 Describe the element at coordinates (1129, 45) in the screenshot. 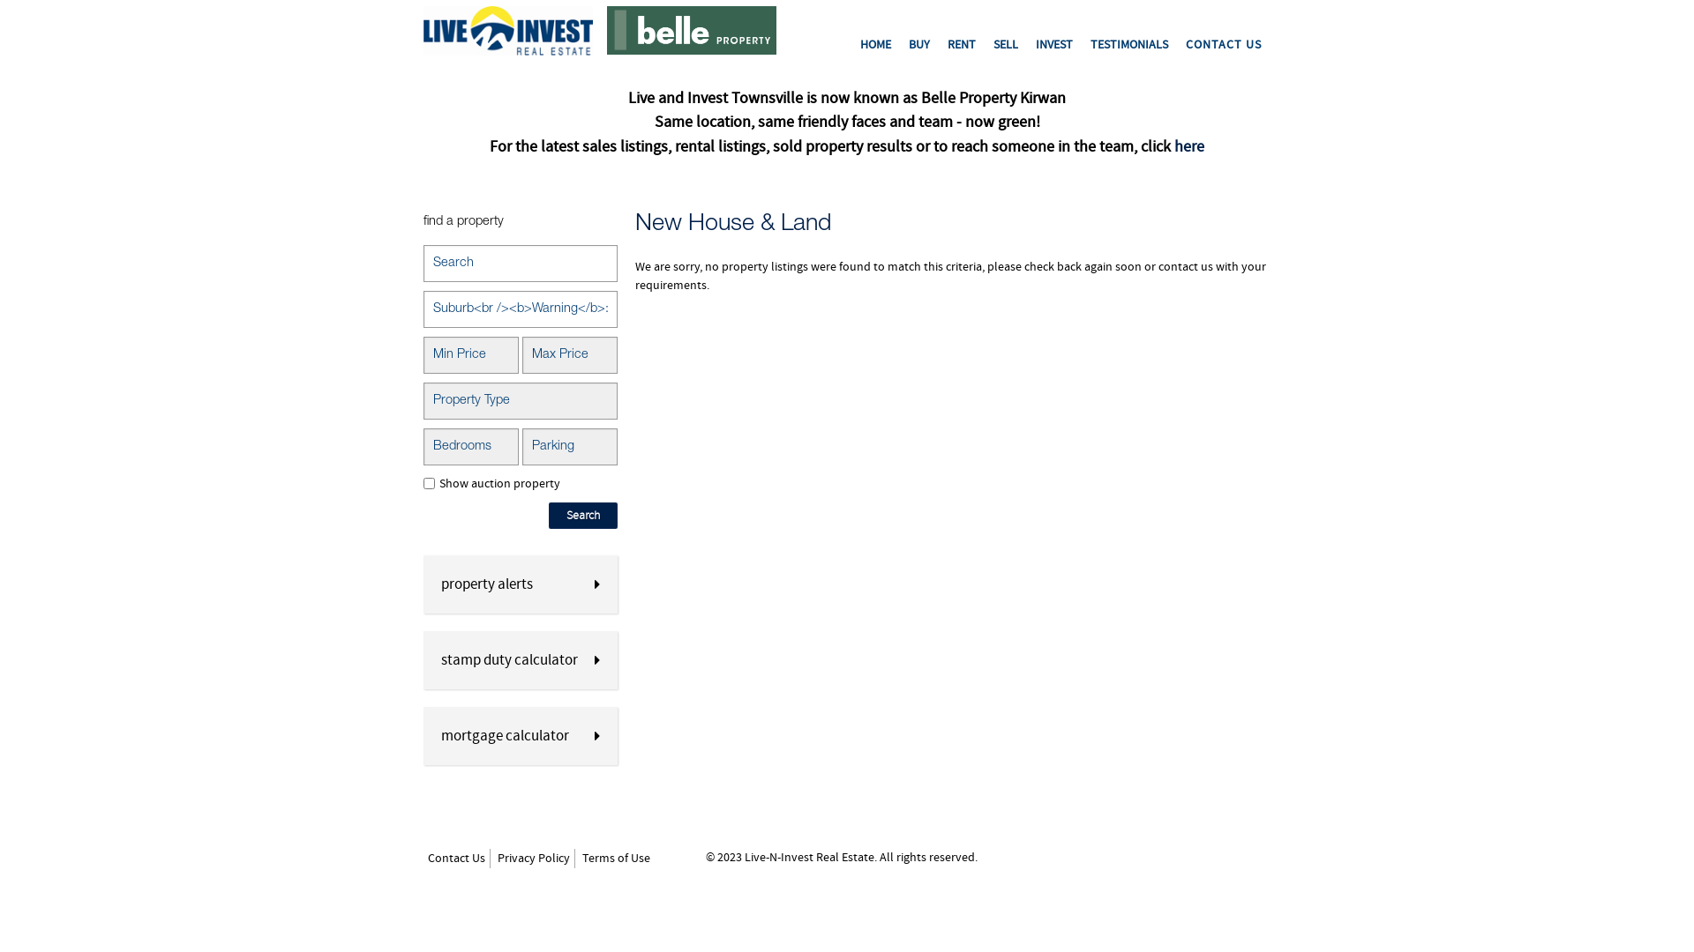

I see `TESTIMONIALS` at that location.